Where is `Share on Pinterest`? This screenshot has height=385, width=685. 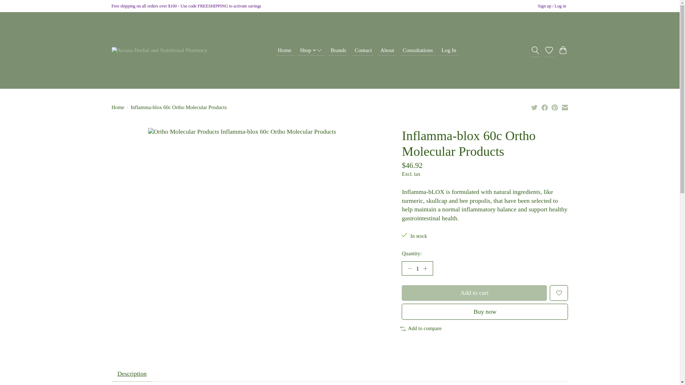
Share on Pinterest is located at coordinates (554, 107).